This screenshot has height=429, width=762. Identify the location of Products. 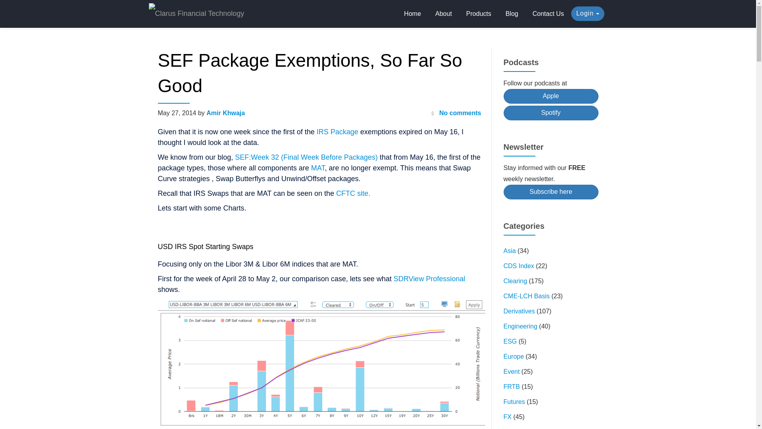
(479, 14).